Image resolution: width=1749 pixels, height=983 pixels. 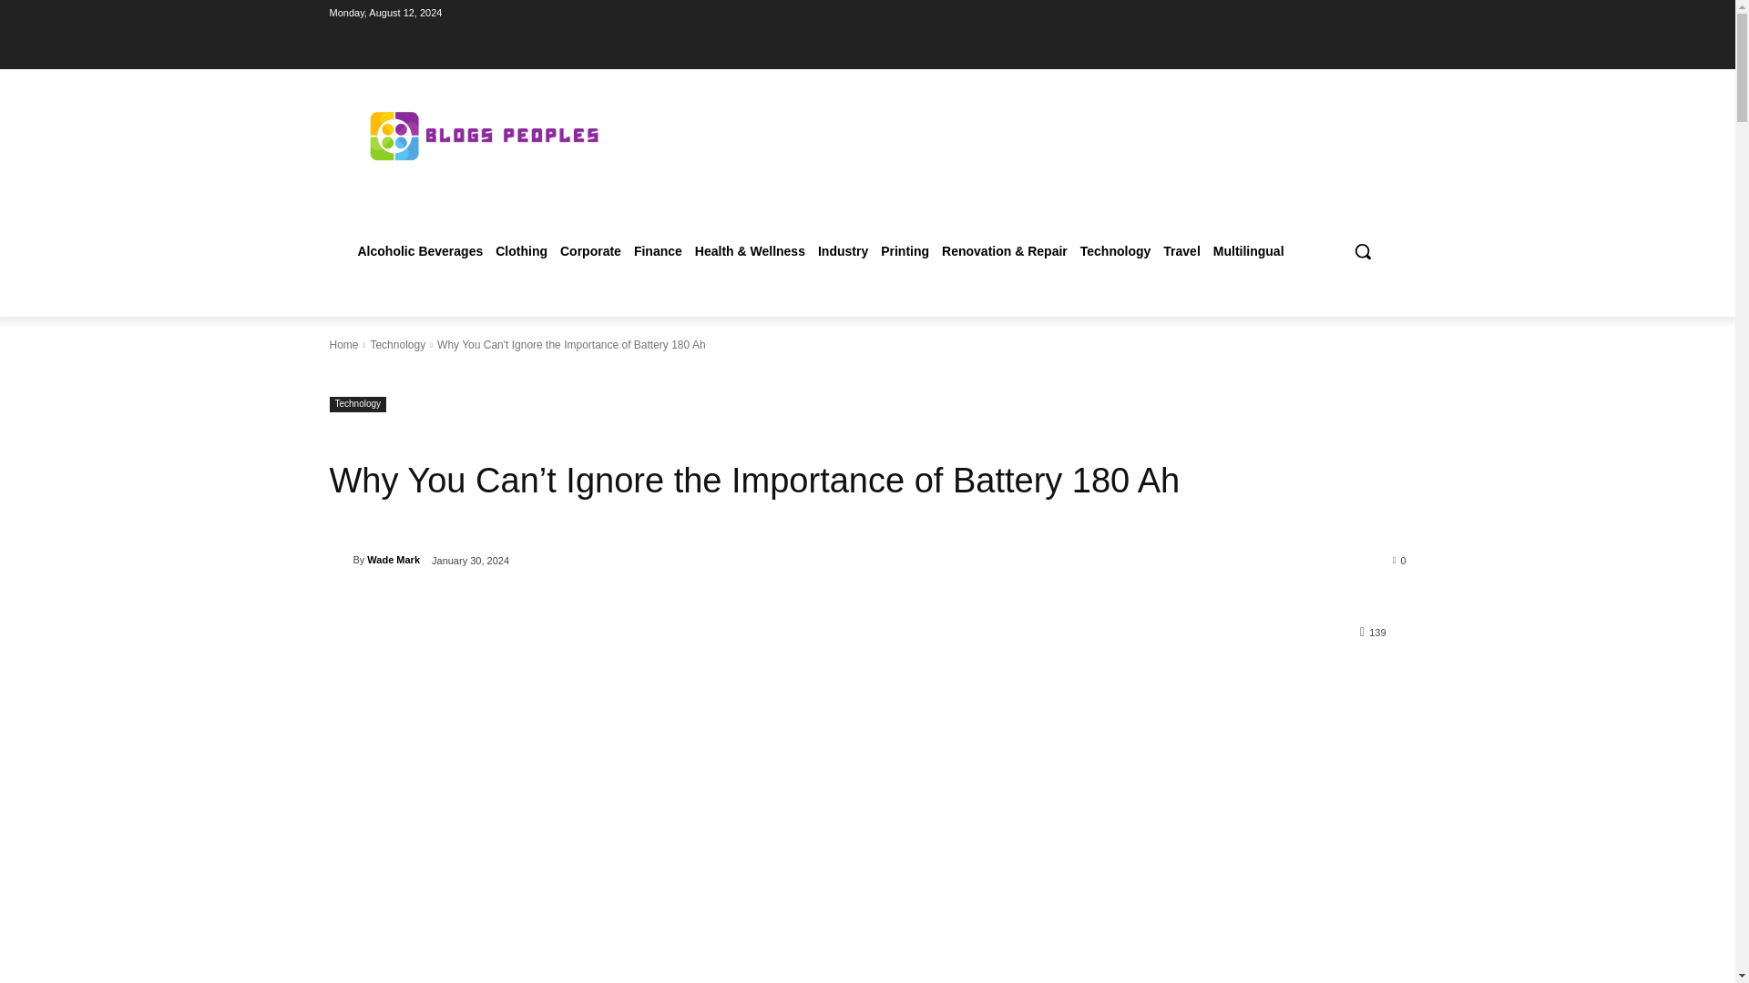 What do you see at coordinates (358, 404) in the screenshot?
I see `Technology` at bounding box center [358, 404].